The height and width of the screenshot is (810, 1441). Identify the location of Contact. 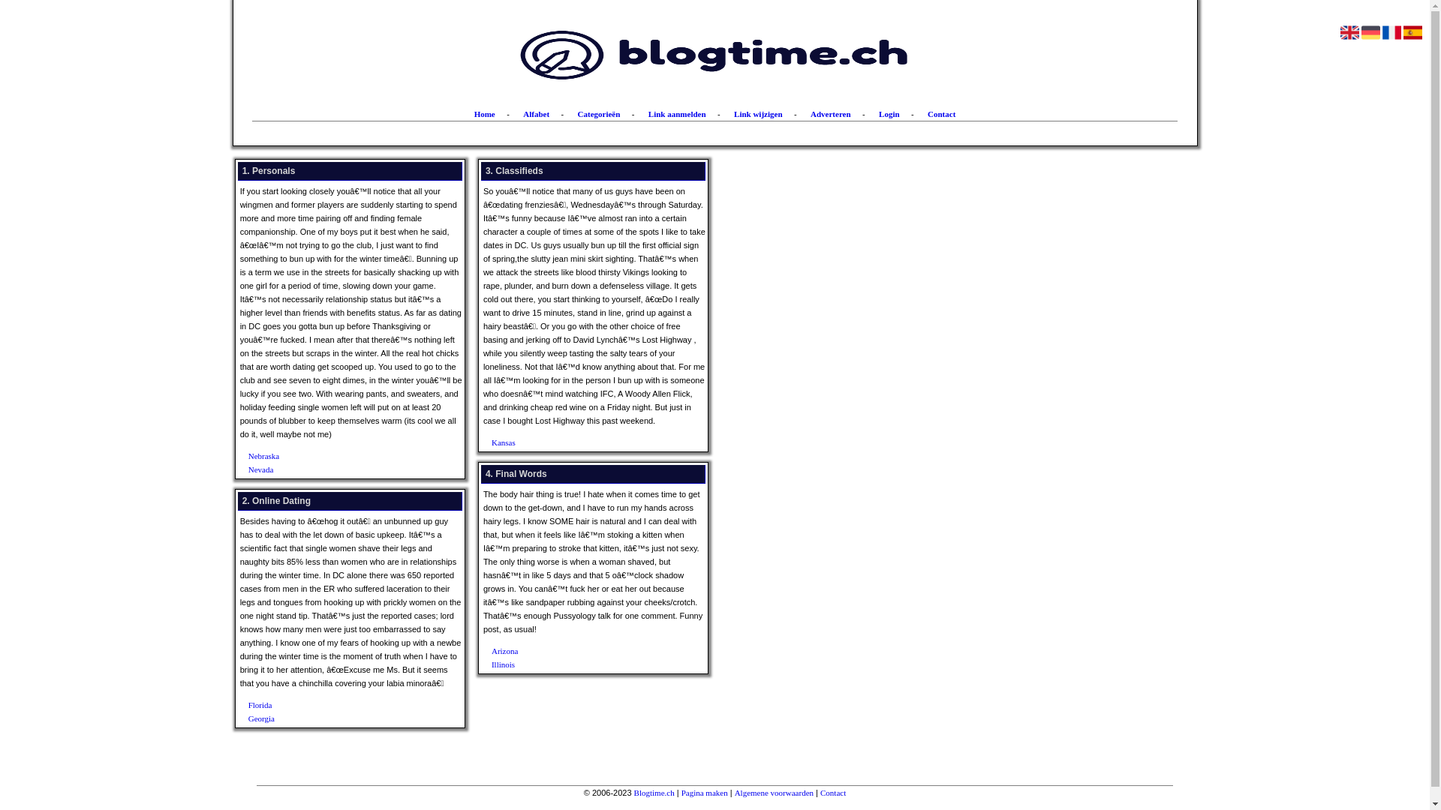
(833, 793).